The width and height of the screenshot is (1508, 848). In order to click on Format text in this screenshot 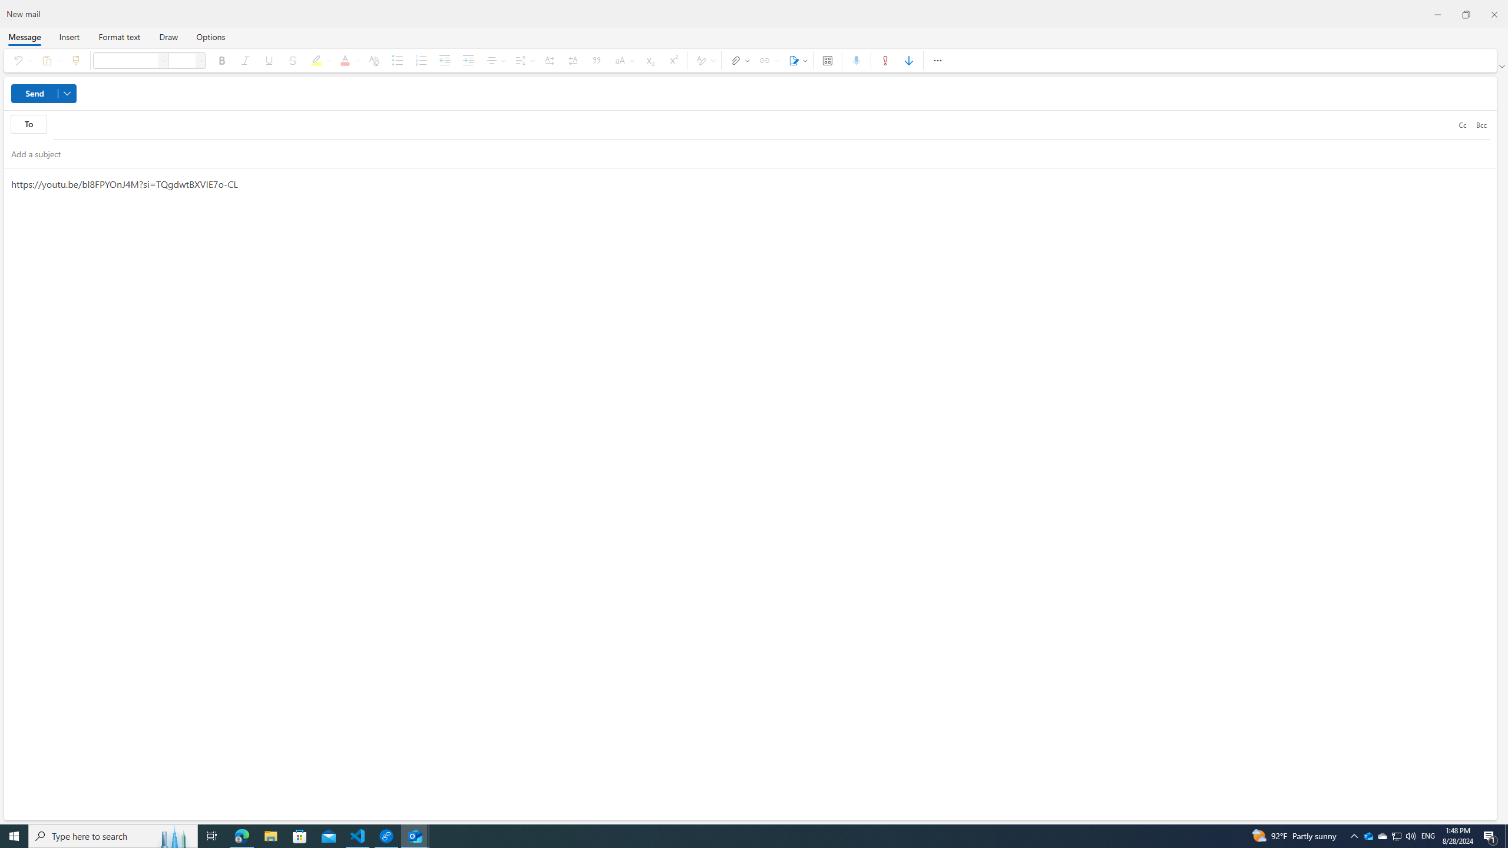, I will do `click(119, 37)`.